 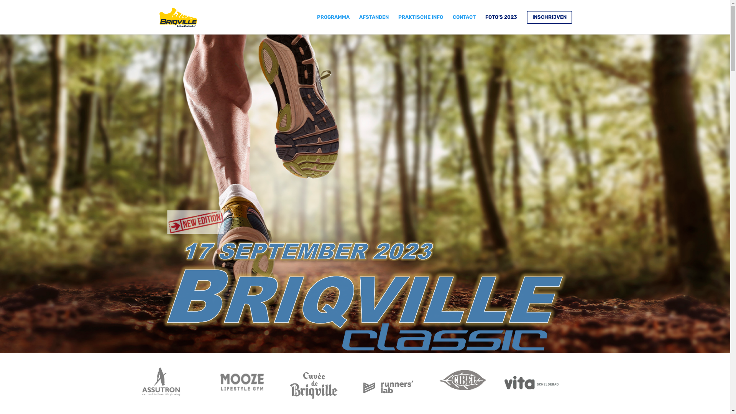 What do you see at coordinates (420, 23) in the screenshot?
I see `PRAKTISCHE INFO` at bounding box center [420, 23].